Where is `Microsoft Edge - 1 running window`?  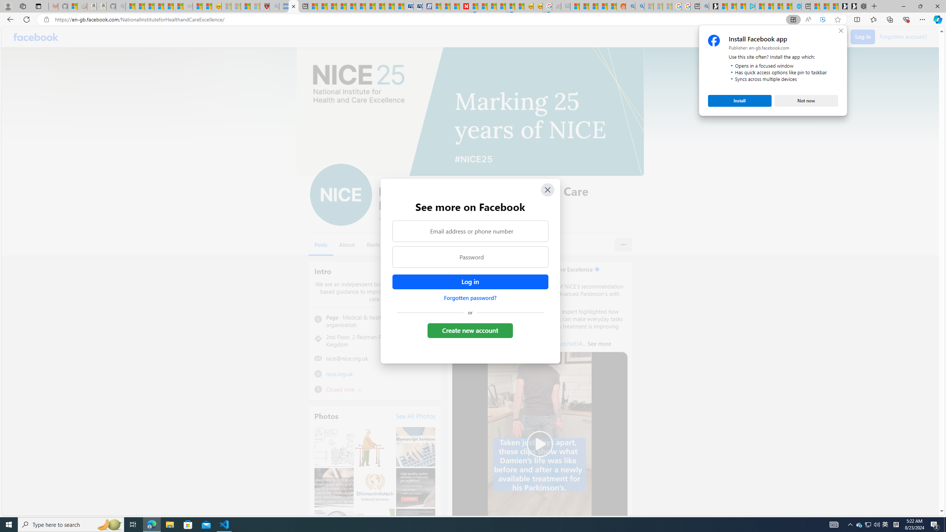 Microsoft Edge - 1 running window is located at coordinates (152, 525).